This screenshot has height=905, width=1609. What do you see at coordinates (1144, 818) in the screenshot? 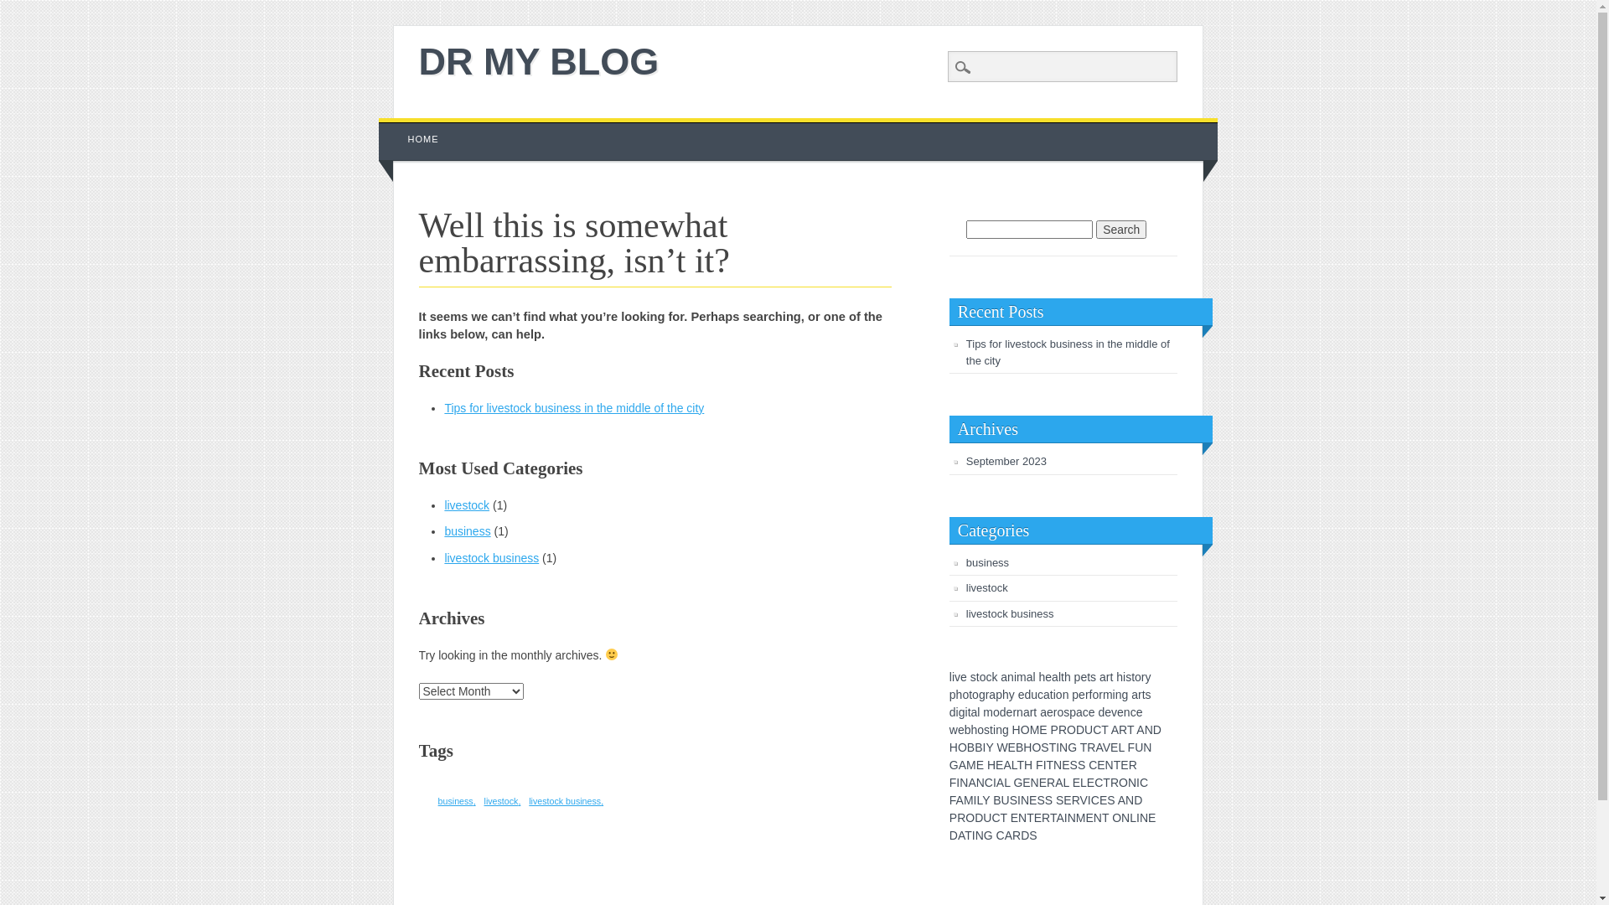
I see `N` at bounding box center [1144, 818].